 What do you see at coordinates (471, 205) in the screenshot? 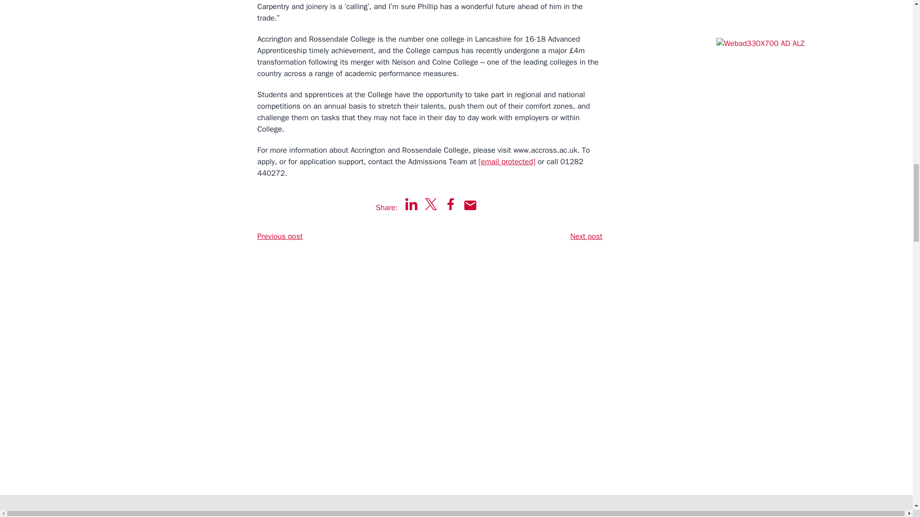
I see `Share by Email` at bounding box center [471, 205].